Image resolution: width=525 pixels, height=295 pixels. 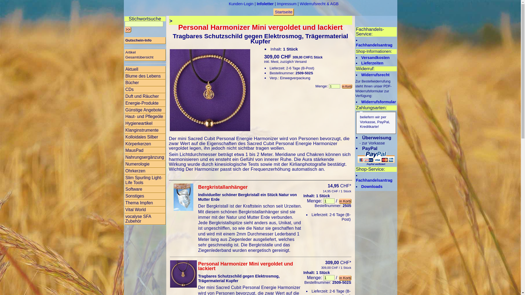 I want to click on in Korb, so click(x=347, y=86).